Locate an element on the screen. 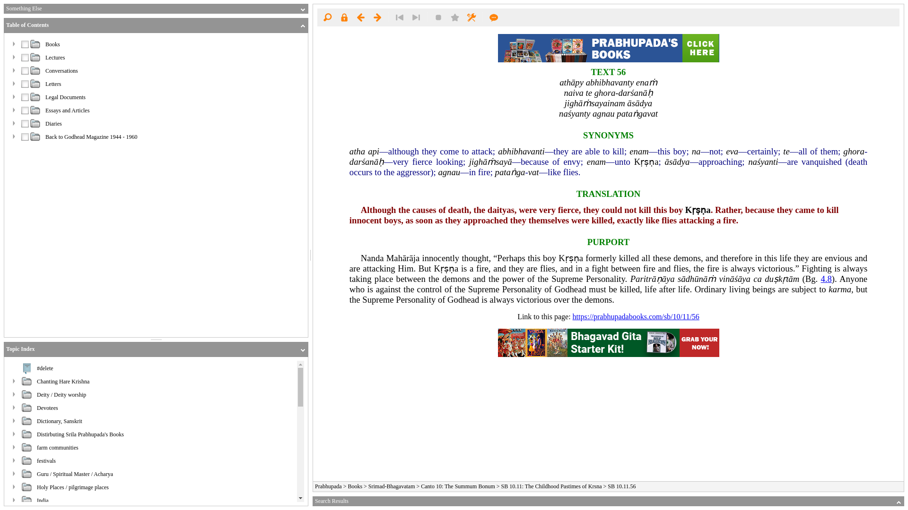 This screenshot has height=510, width=908. Next Search Hit is located at coordinates (416, 17).